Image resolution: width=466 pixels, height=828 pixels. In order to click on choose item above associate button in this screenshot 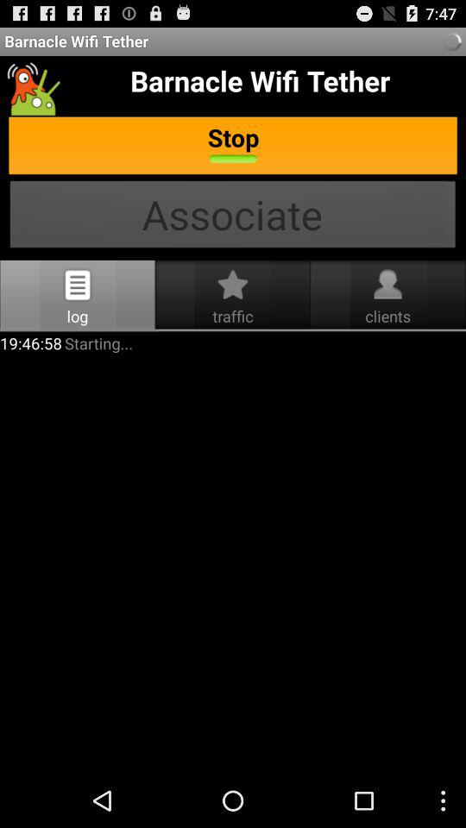, I will do `click(233, 147)`.